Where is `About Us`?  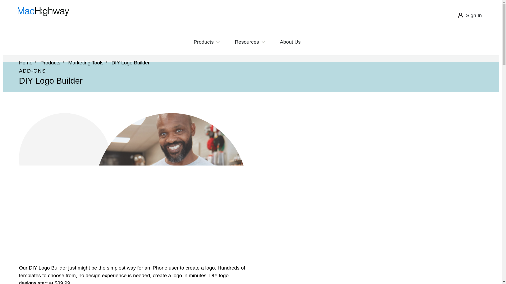
About Us is located at coordinates (290, 42).